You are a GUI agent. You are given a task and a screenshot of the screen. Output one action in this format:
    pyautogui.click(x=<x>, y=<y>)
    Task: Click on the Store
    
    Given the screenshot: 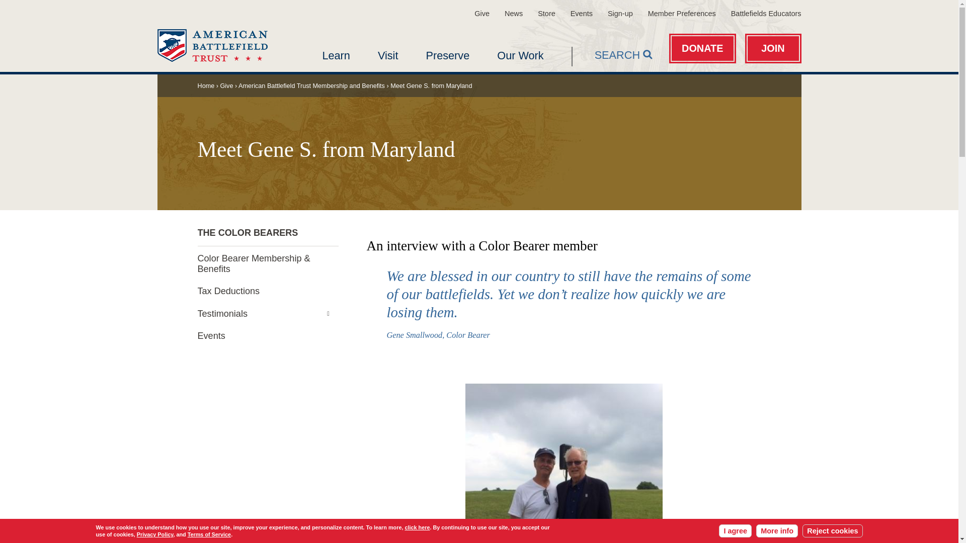 What is the action you would take?
    pyautogui.click(x=546, y=13)
    